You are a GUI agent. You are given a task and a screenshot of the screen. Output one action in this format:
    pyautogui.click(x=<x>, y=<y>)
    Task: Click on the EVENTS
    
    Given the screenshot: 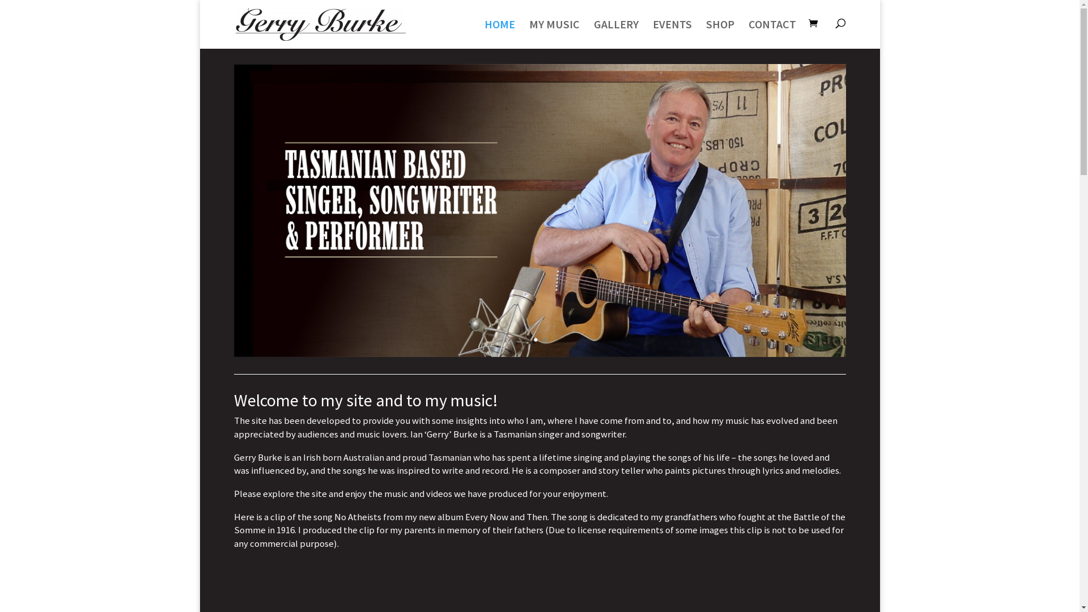 What is the action you would take?
    pyautogui.click(x=672, y=34)
    